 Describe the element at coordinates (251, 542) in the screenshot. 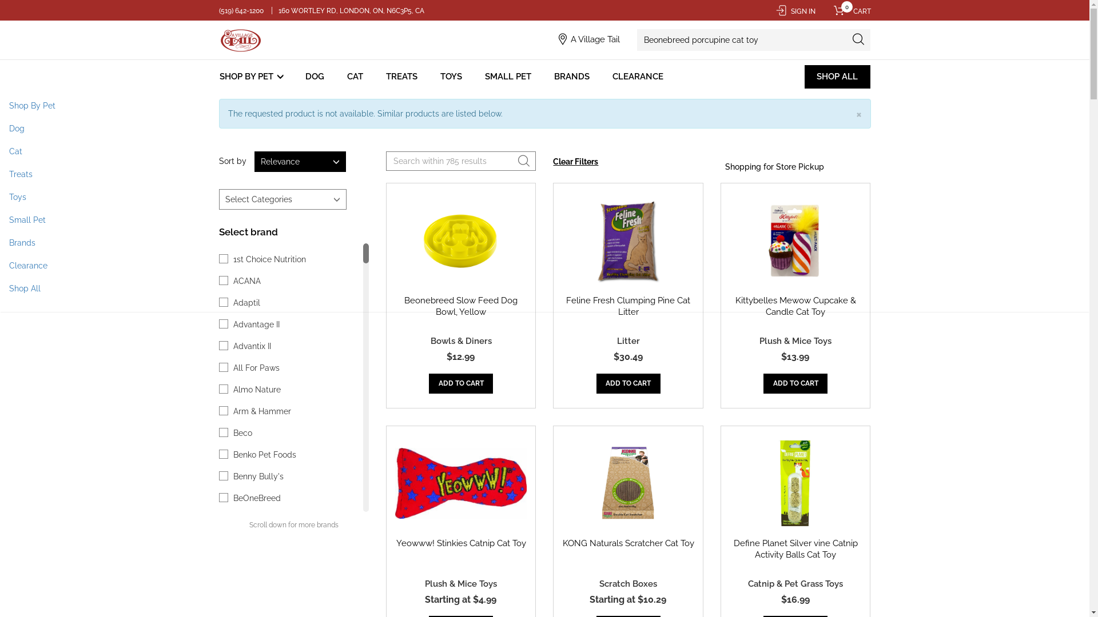

I see `Bluestem` at that location.